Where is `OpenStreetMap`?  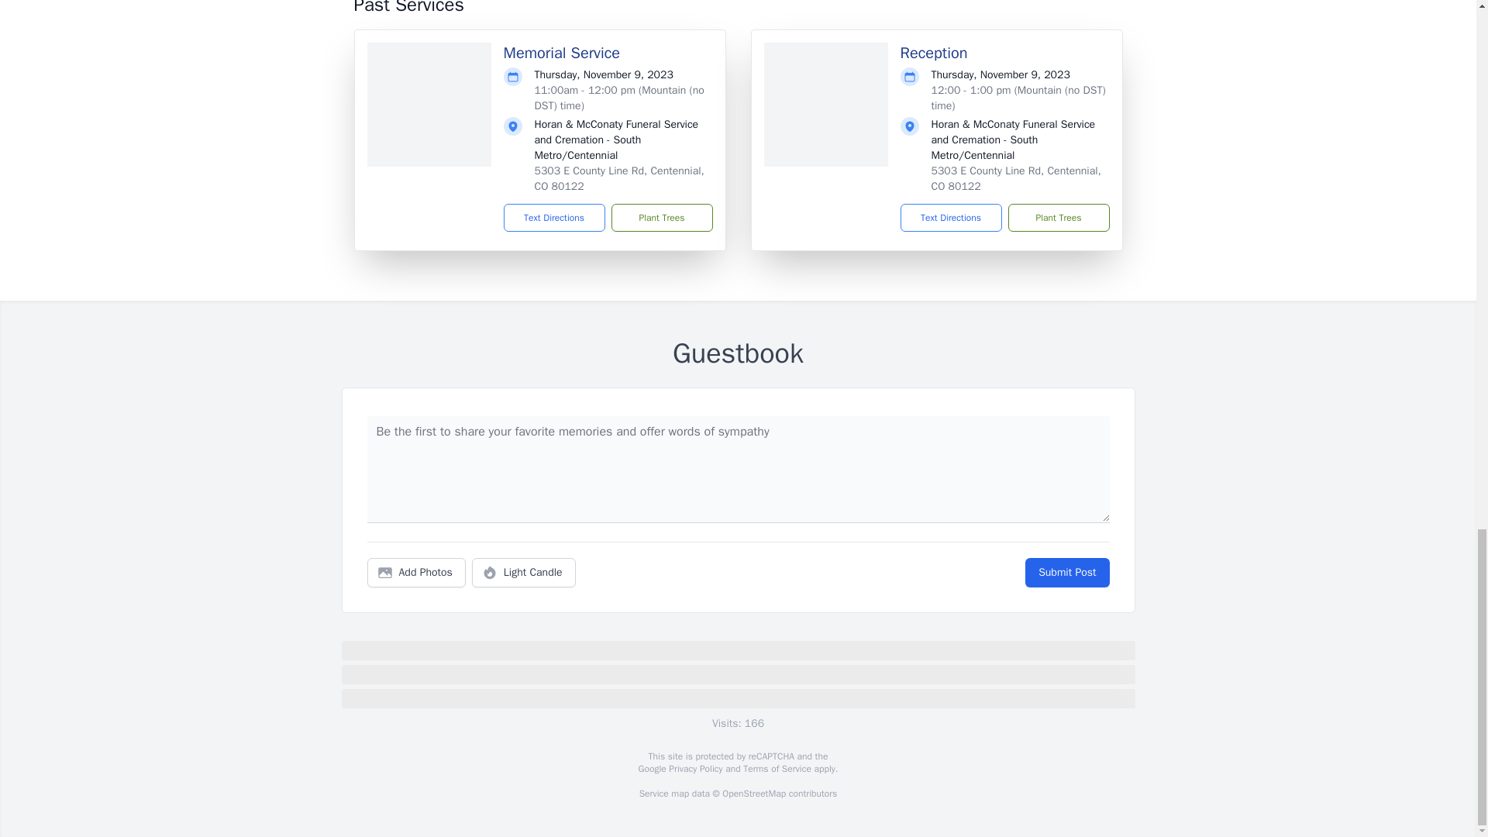 OpenStreetMap is located at coordinates (753, 794).